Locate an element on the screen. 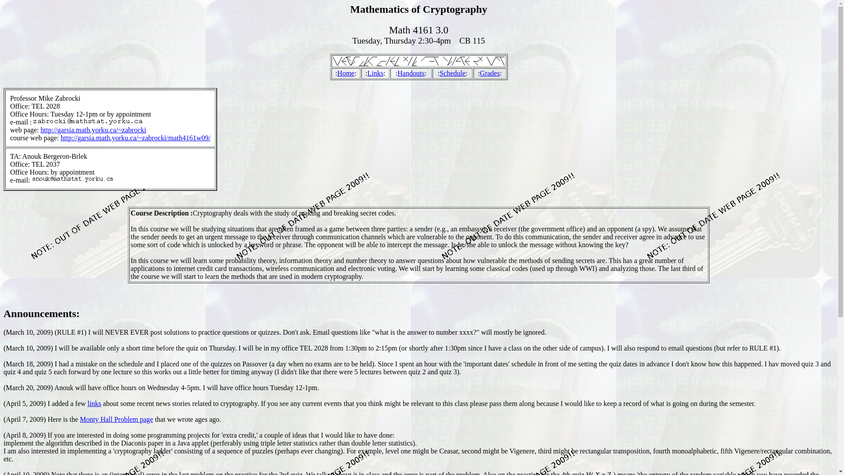 The image size is (844, 475). Links is located at coordinates (375, 73).